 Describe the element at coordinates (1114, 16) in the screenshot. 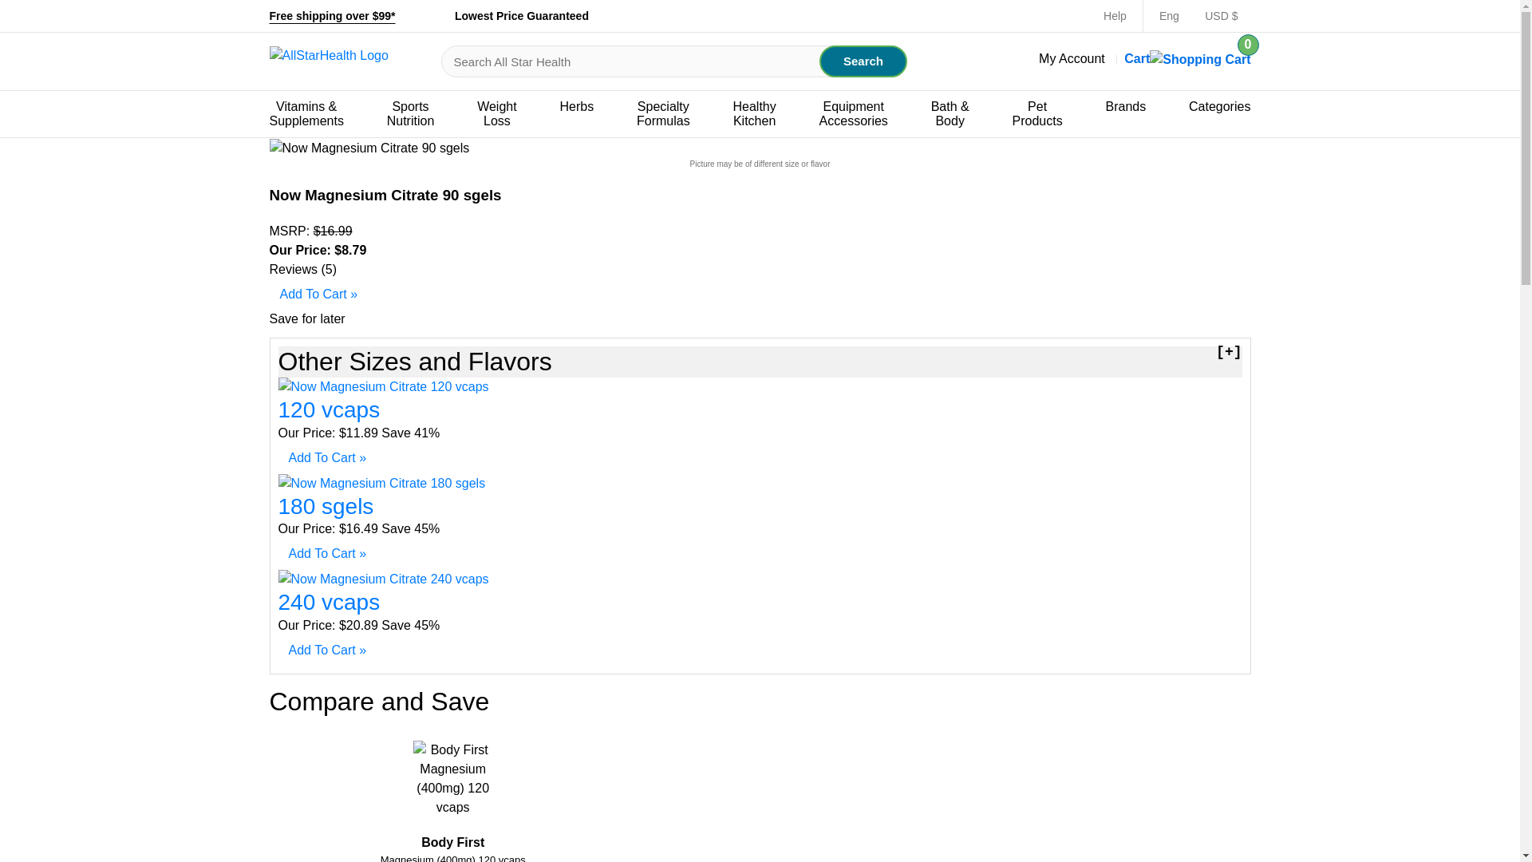

I see `Eng` at that location.